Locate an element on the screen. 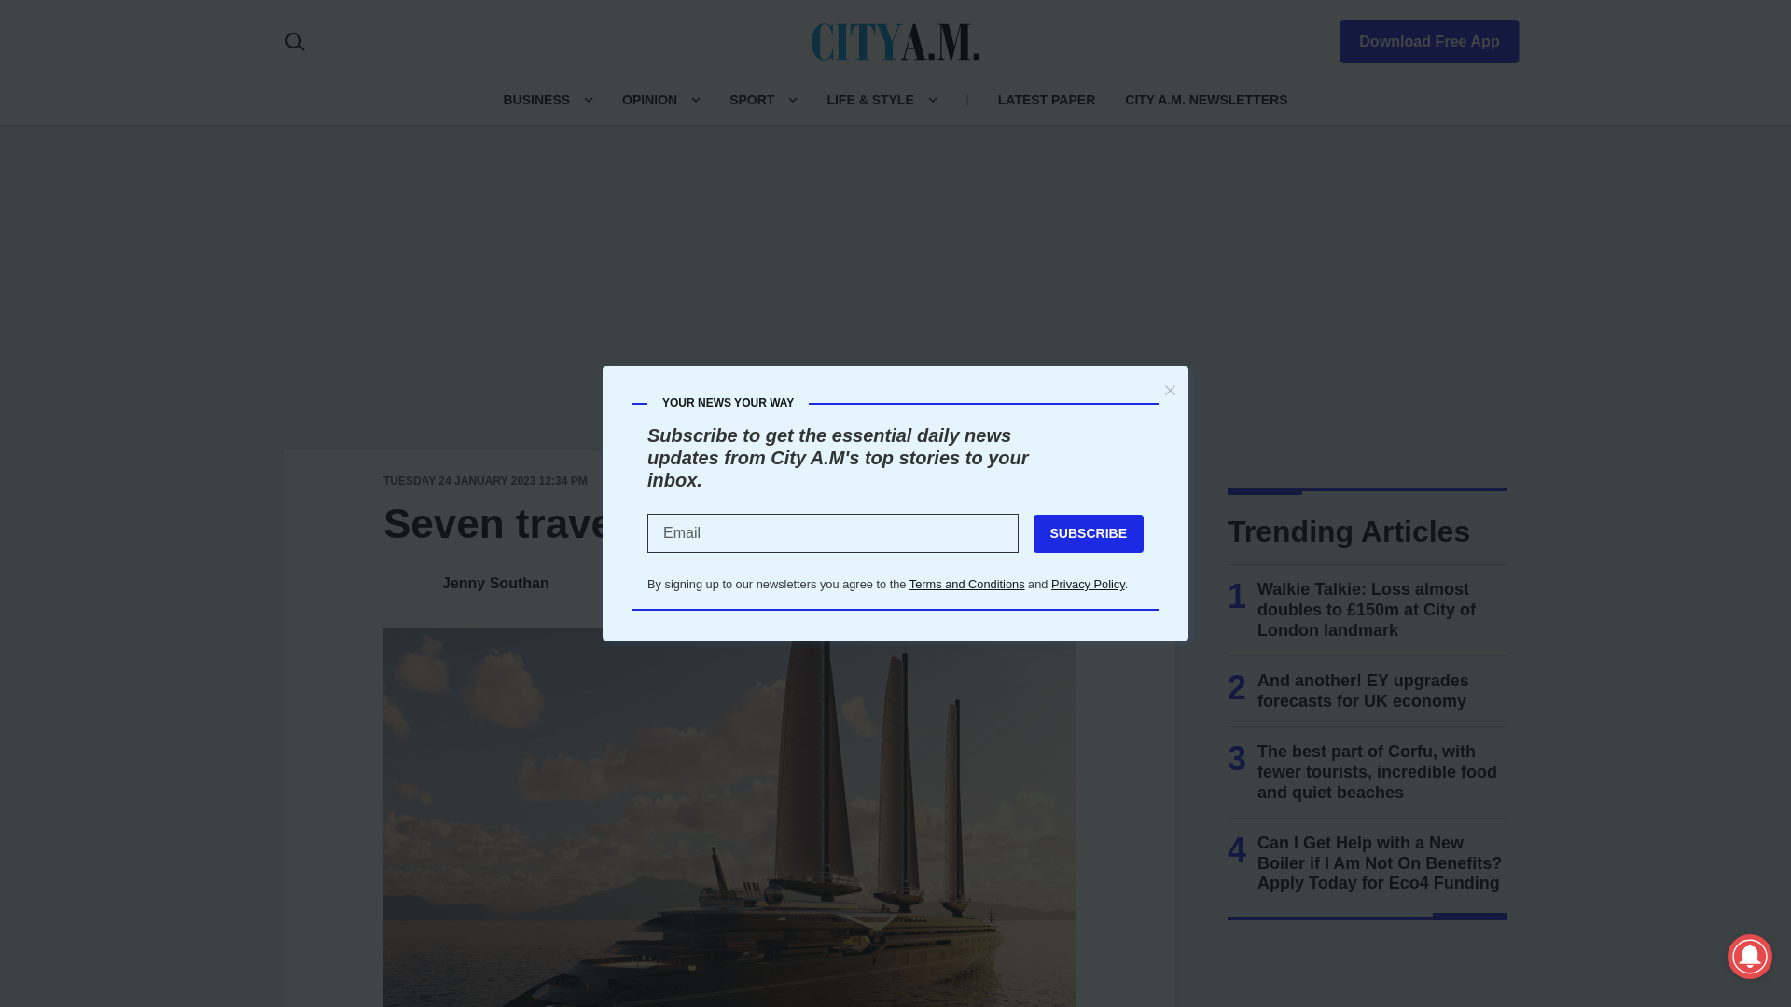 This screenshot has height=1007, width=1791. CityAM is located at coordinates (895, 40).